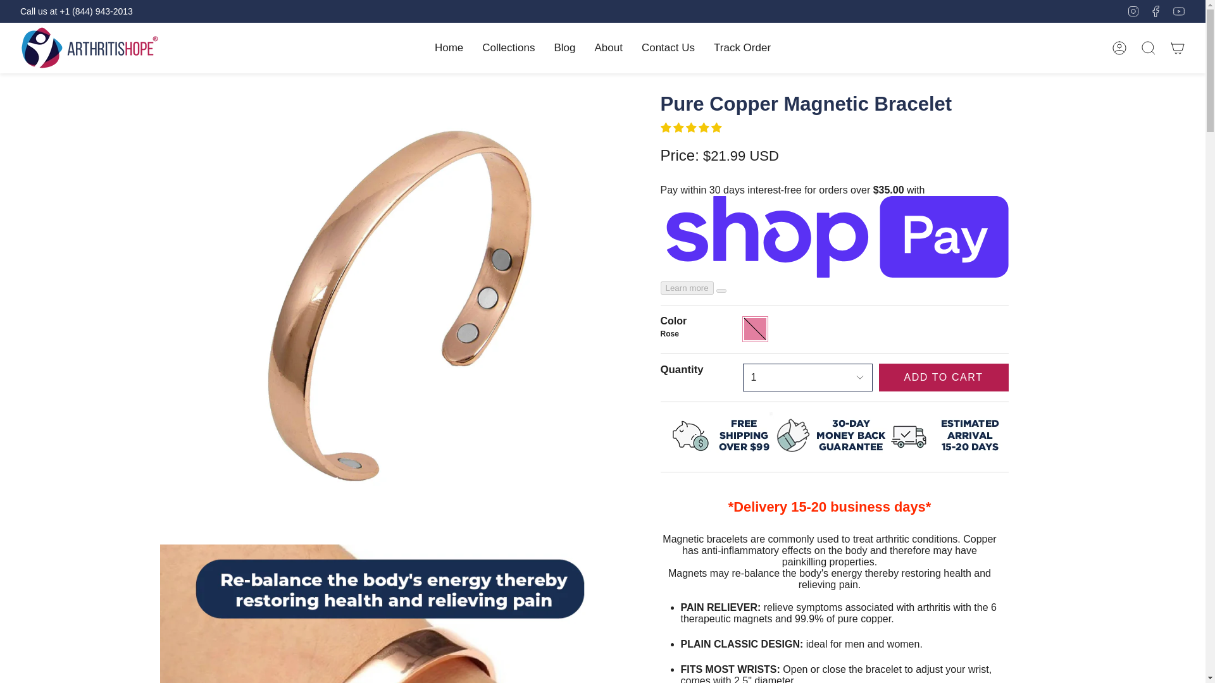 The width and height of the screenshot is (1215, 683). What do you see at coordinates (449, 48) in the screenshot?
I see `Home` at bounding box center [449, 48].